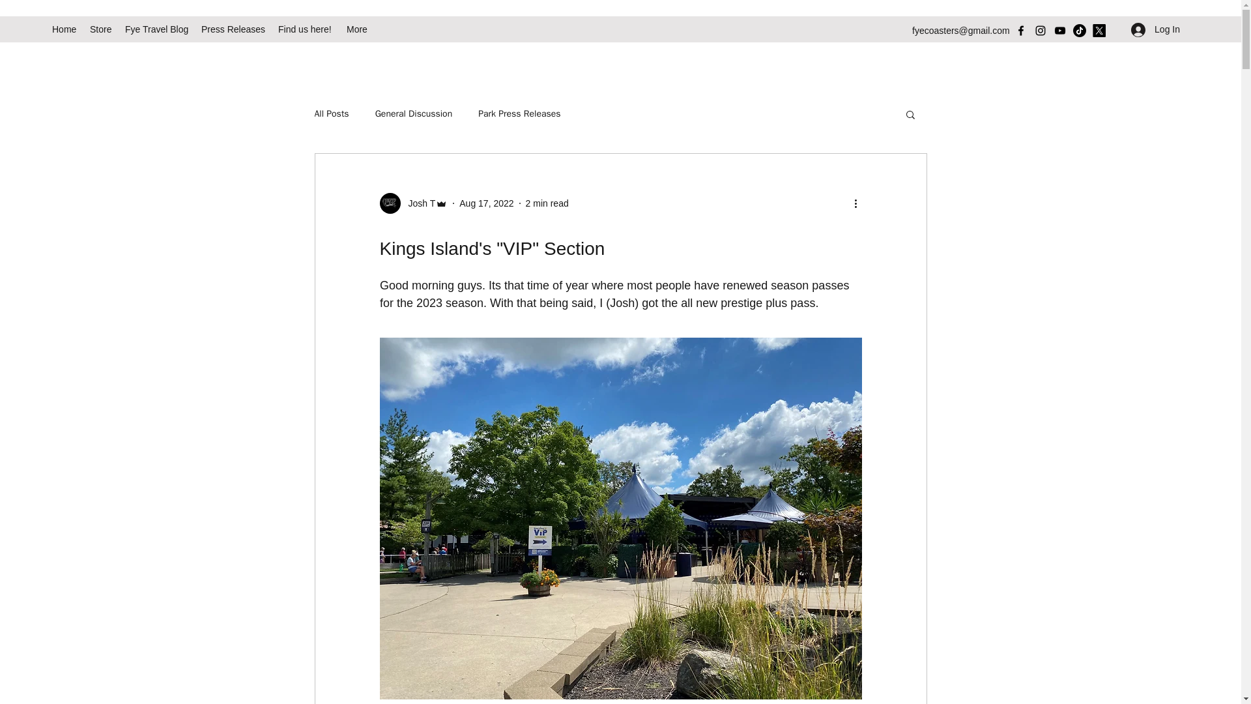 The image size is (1251, 704). I want to click on Press Releases, so click(233, 29).